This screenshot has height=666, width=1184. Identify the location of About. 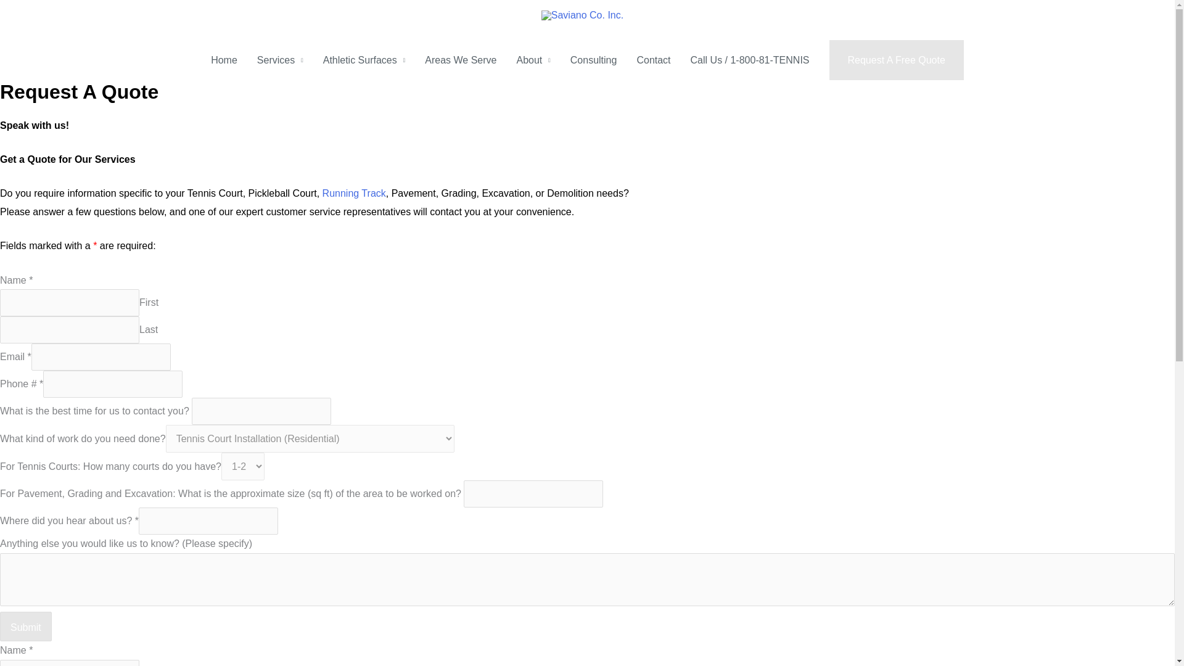
(533, 60).